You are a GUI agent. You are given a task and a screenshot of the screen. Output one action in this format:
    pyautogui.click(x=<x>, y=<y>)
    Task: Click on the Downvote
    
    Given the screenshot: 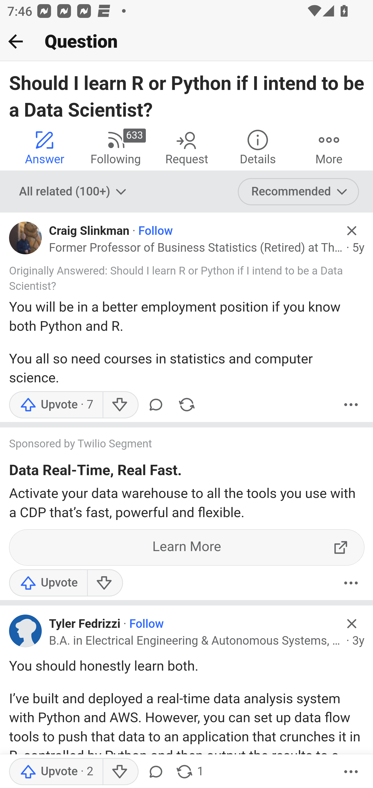 What is the action you would take?
    pyautogui.click(x=105, y=583)
    